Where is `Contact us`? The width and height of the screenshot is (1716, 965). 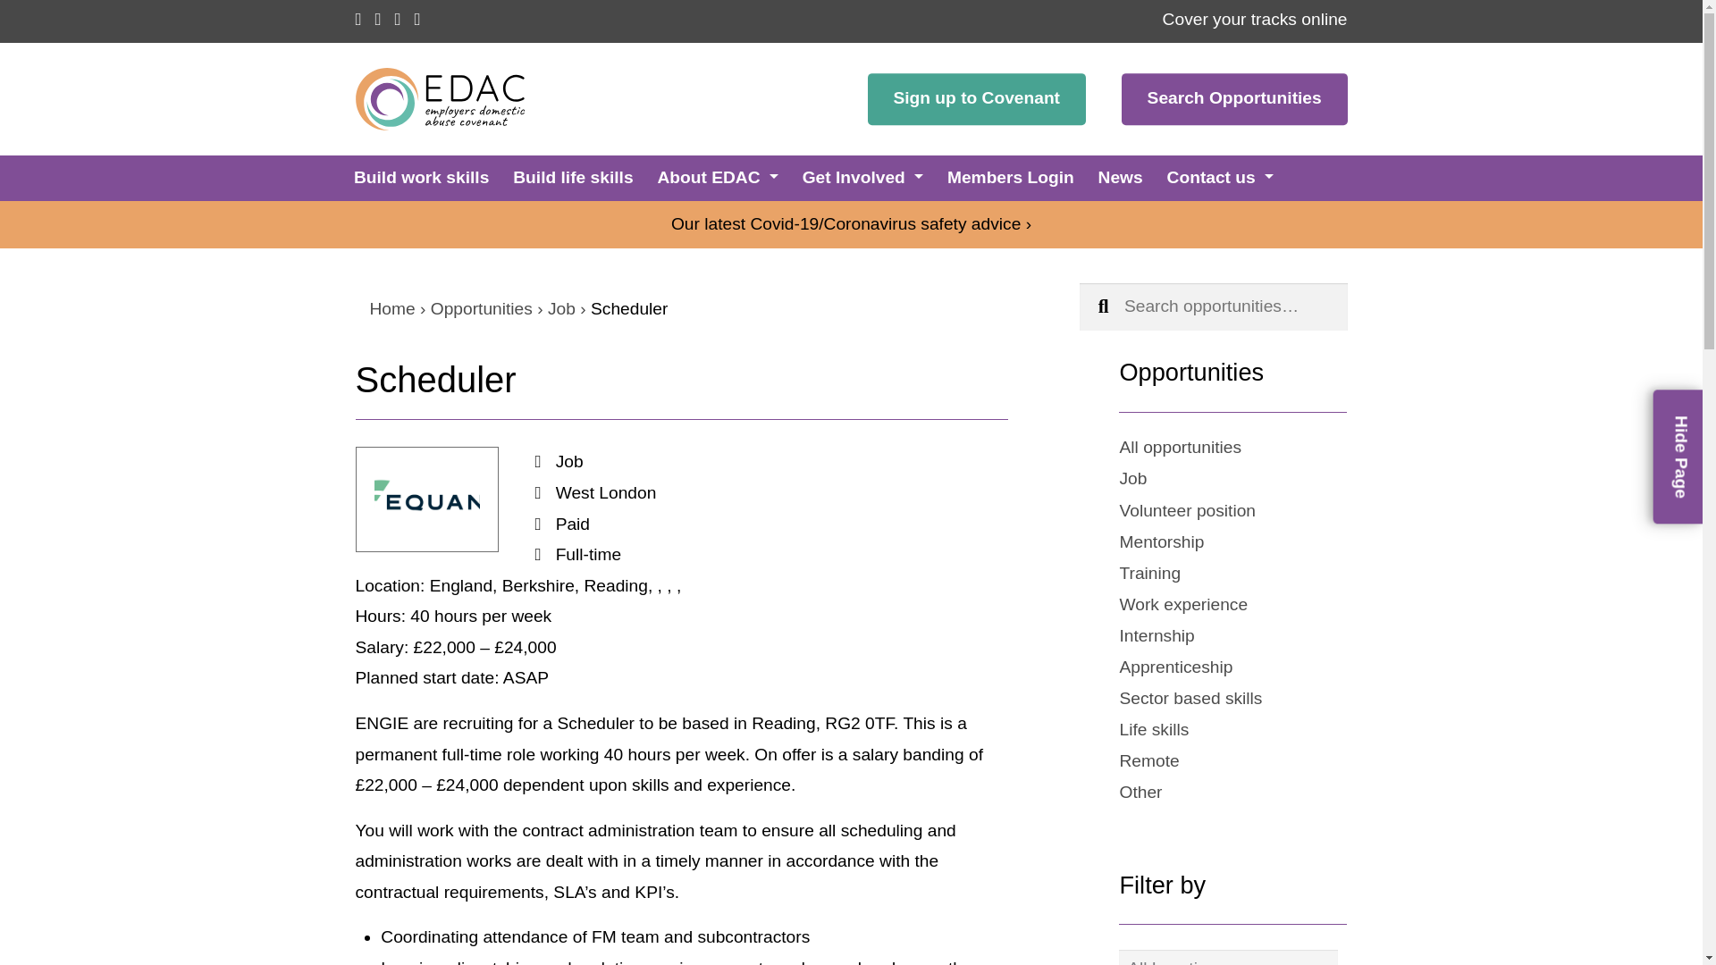
Contact us is located at coordinates (1219, 177).